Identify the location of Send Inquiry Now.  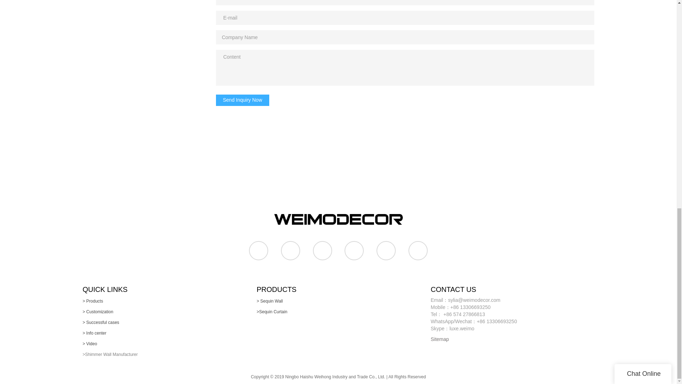
(243, 100).